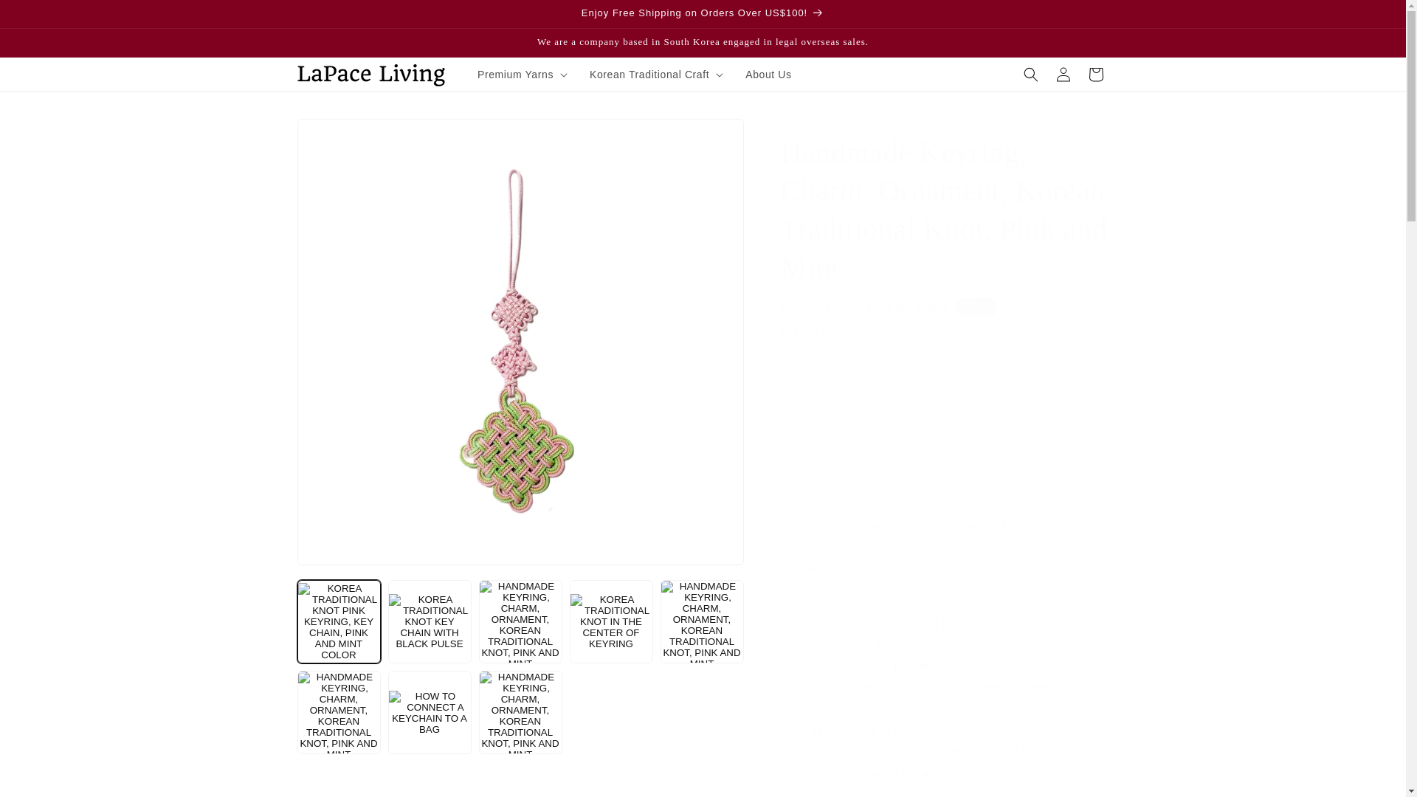  Describe the element at coordinates (832, 384) in the screenshot. I see `1` at that location.